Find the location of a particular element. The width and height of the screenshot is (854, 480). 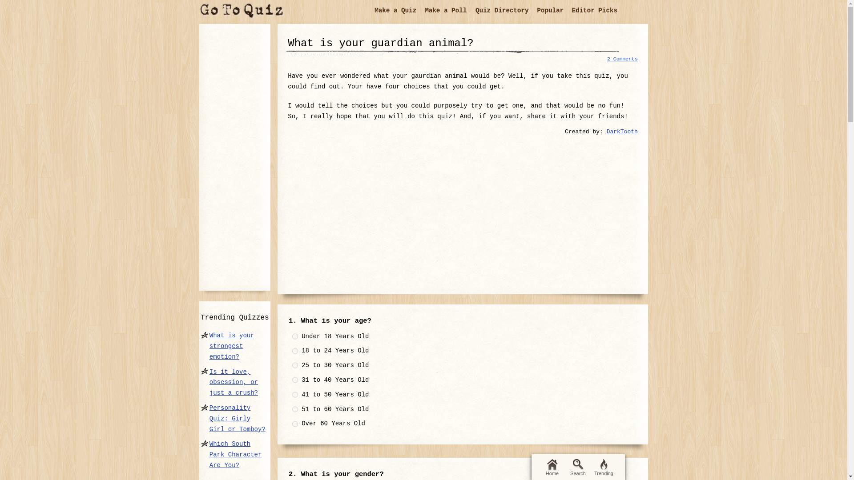

What is your strongest emotion? is located at coordinates (232, 346).